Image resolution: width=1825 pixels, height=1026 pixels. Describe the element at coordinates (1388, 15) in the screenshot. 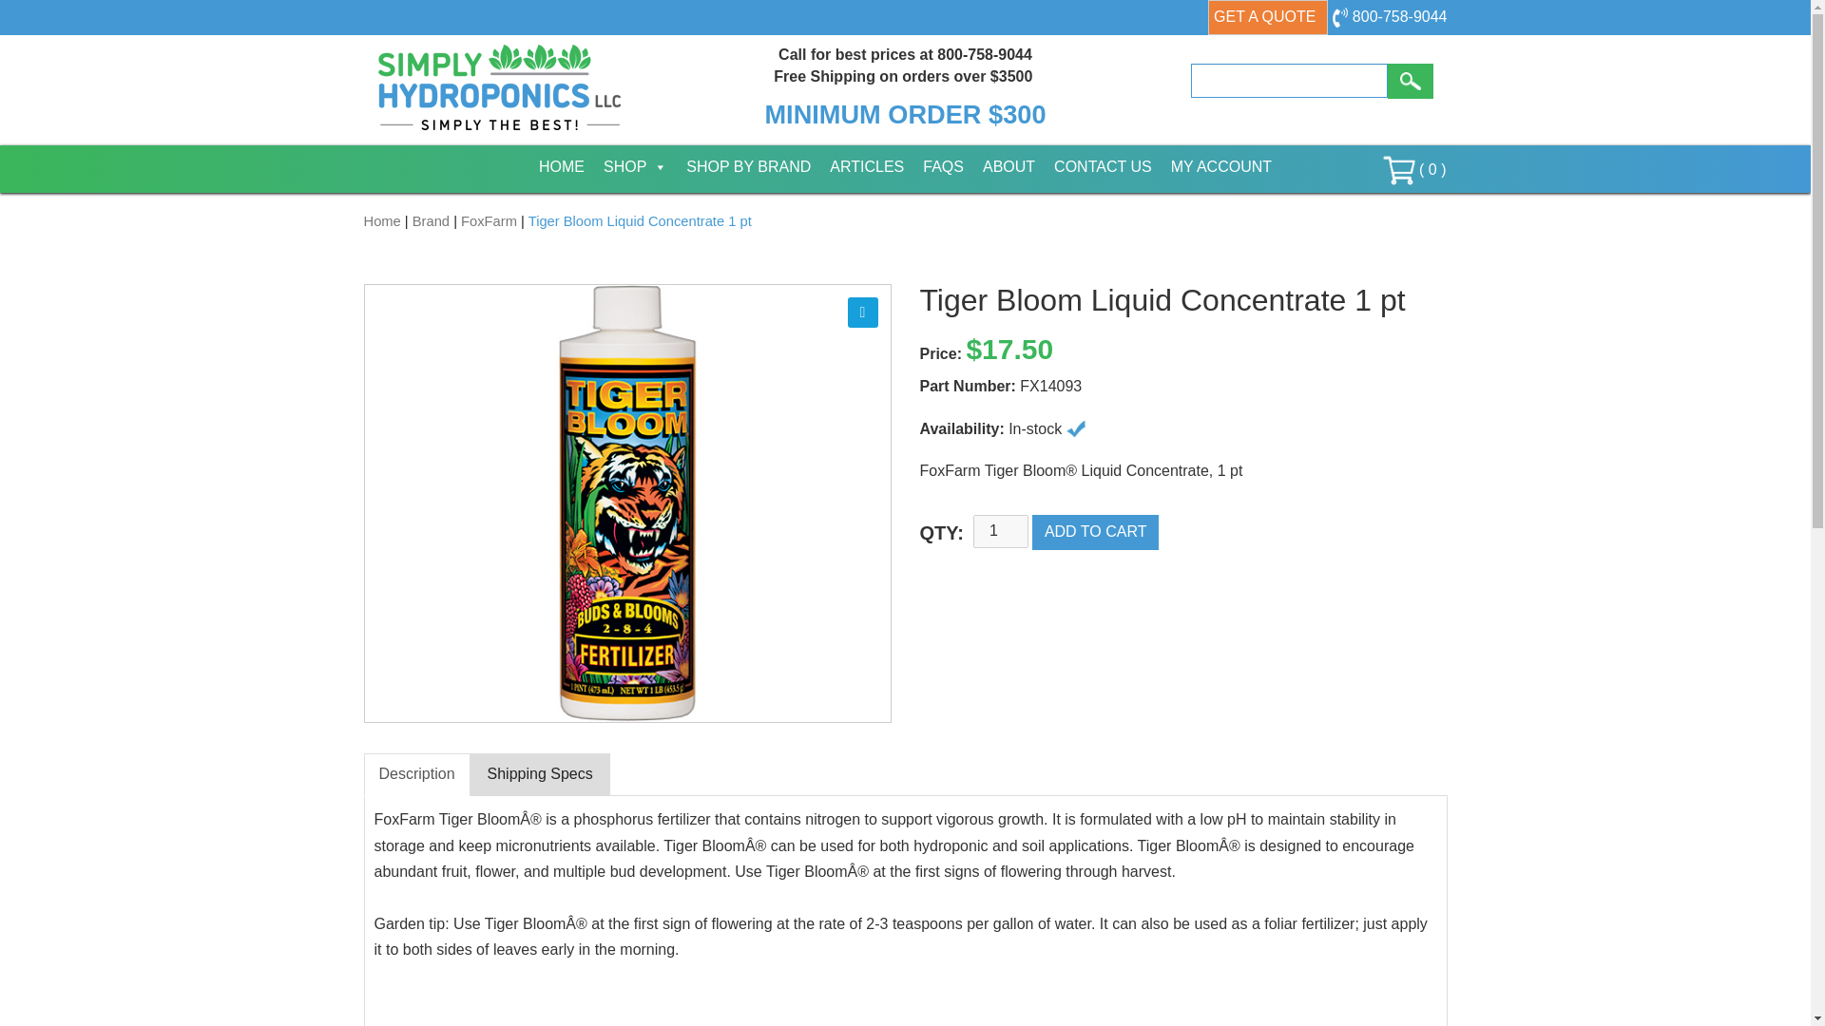

I see `800-758-9044` at that location.